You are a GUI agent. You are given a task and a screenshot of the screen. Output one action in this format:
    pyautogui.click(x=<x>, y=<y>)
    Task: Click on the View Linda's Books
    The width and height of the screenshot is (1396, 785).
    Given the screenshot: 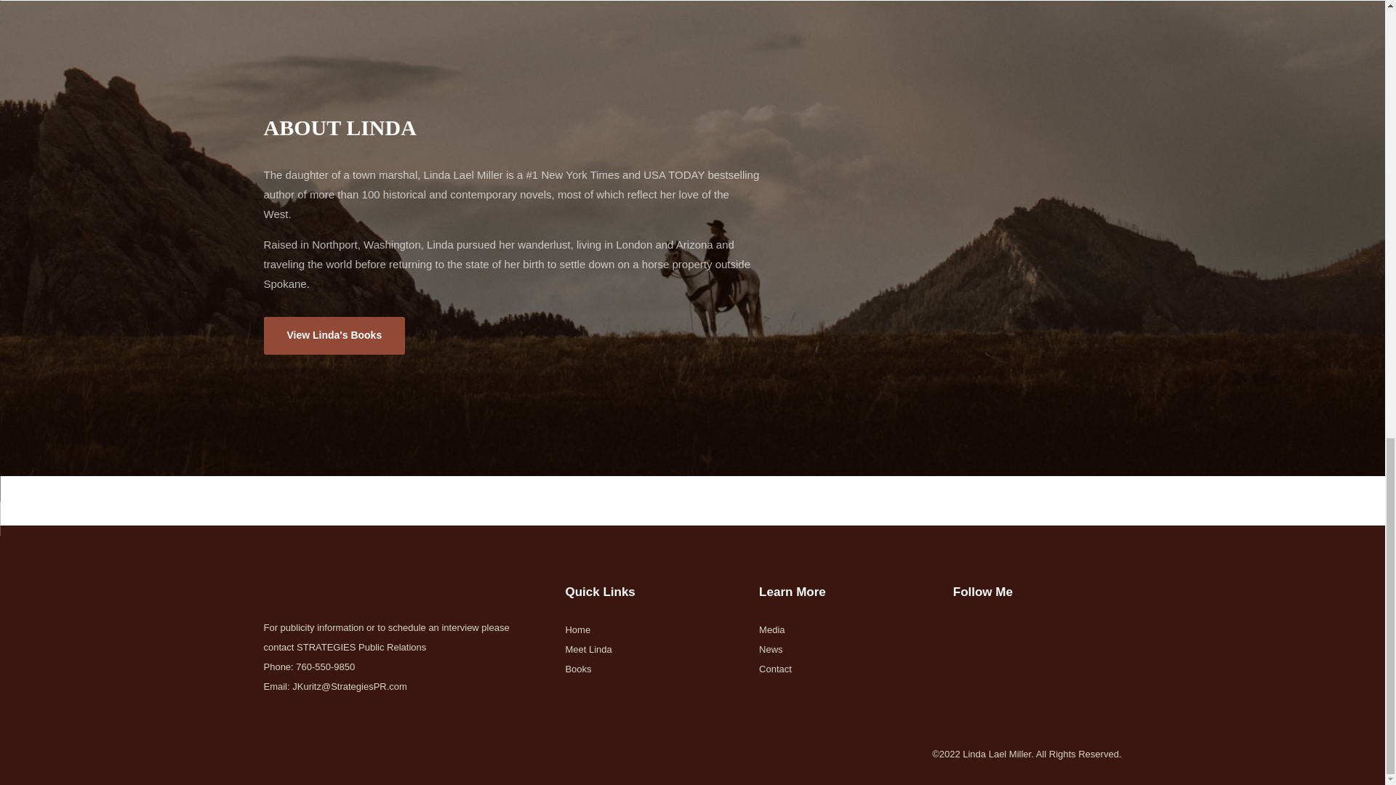 What is the action you would take?
    pyautogui.click(x=334, y=336)
    